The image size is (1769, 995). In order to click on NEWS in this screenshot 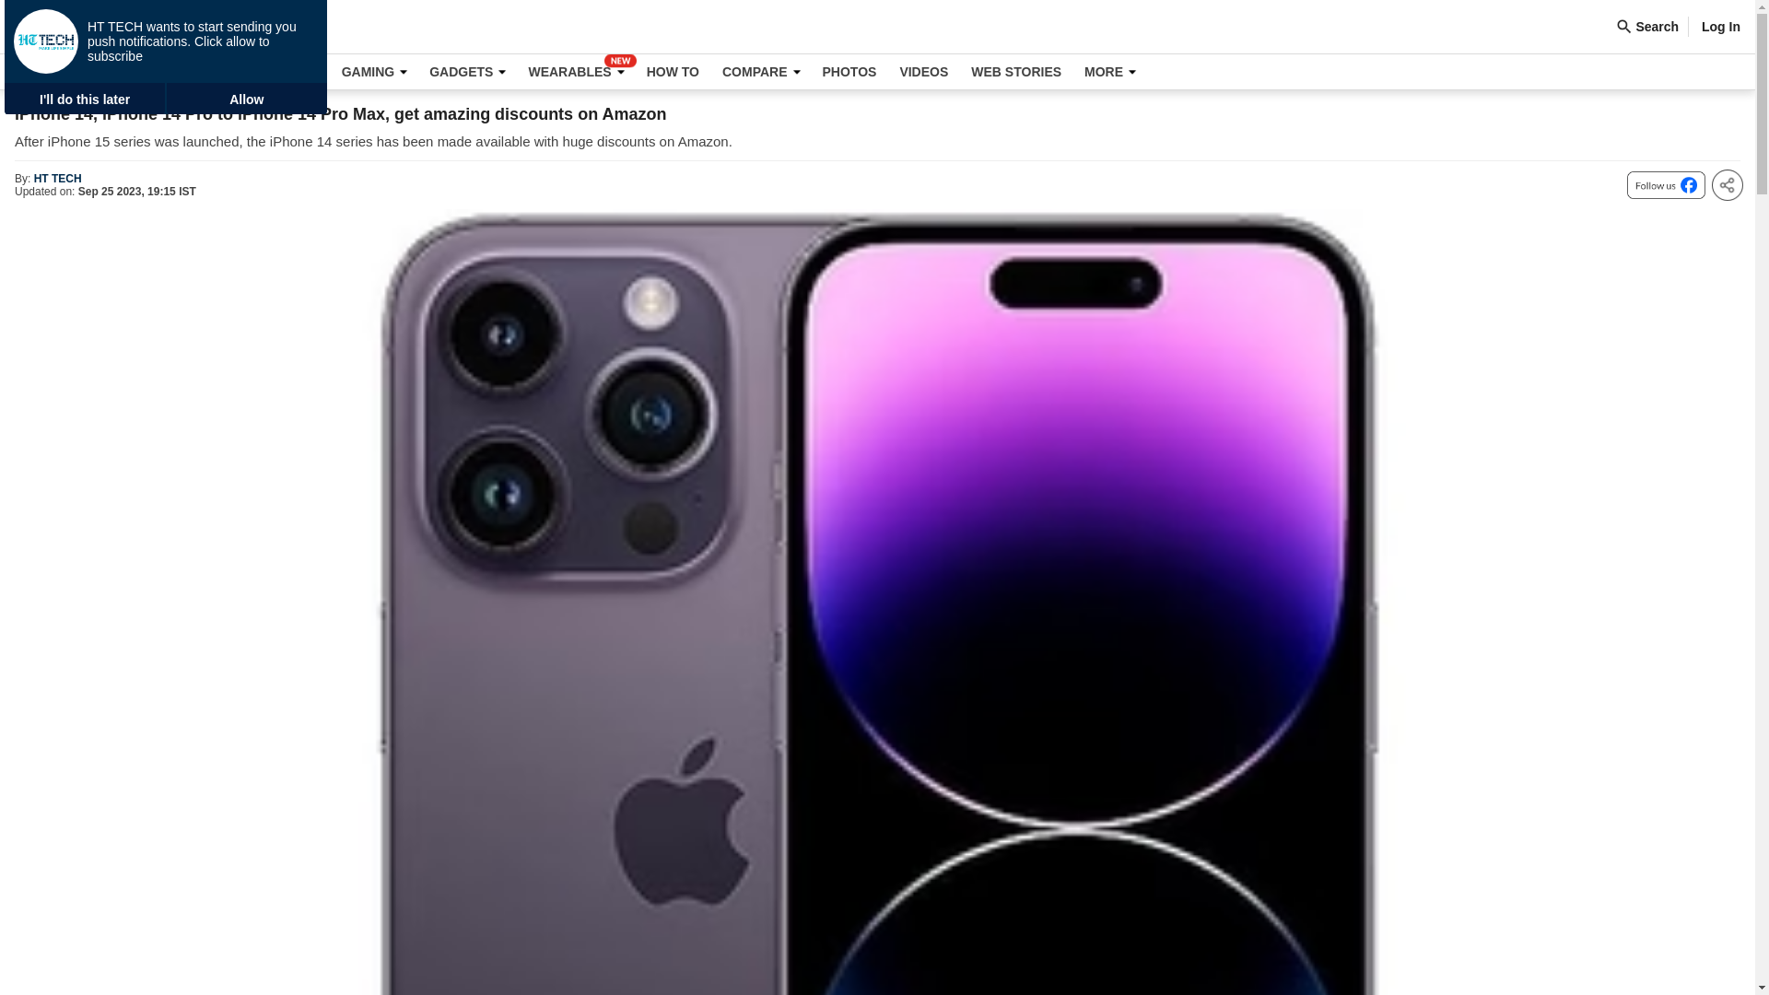, I will do `click(96, 72)`.